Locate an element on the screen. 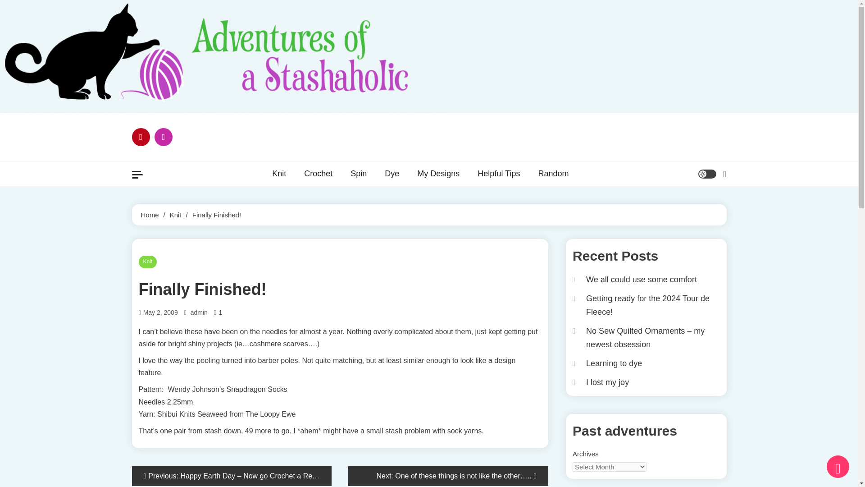  May 2, 2009 is located at coordinates (160, 313).